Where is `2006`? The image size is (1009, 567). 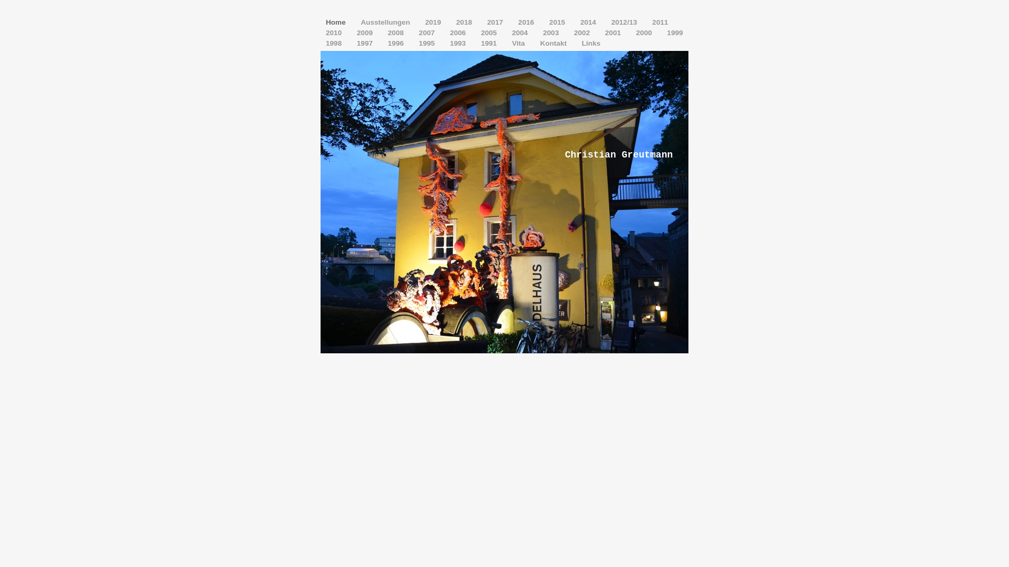 2006 is located at coordinates (459, 33).